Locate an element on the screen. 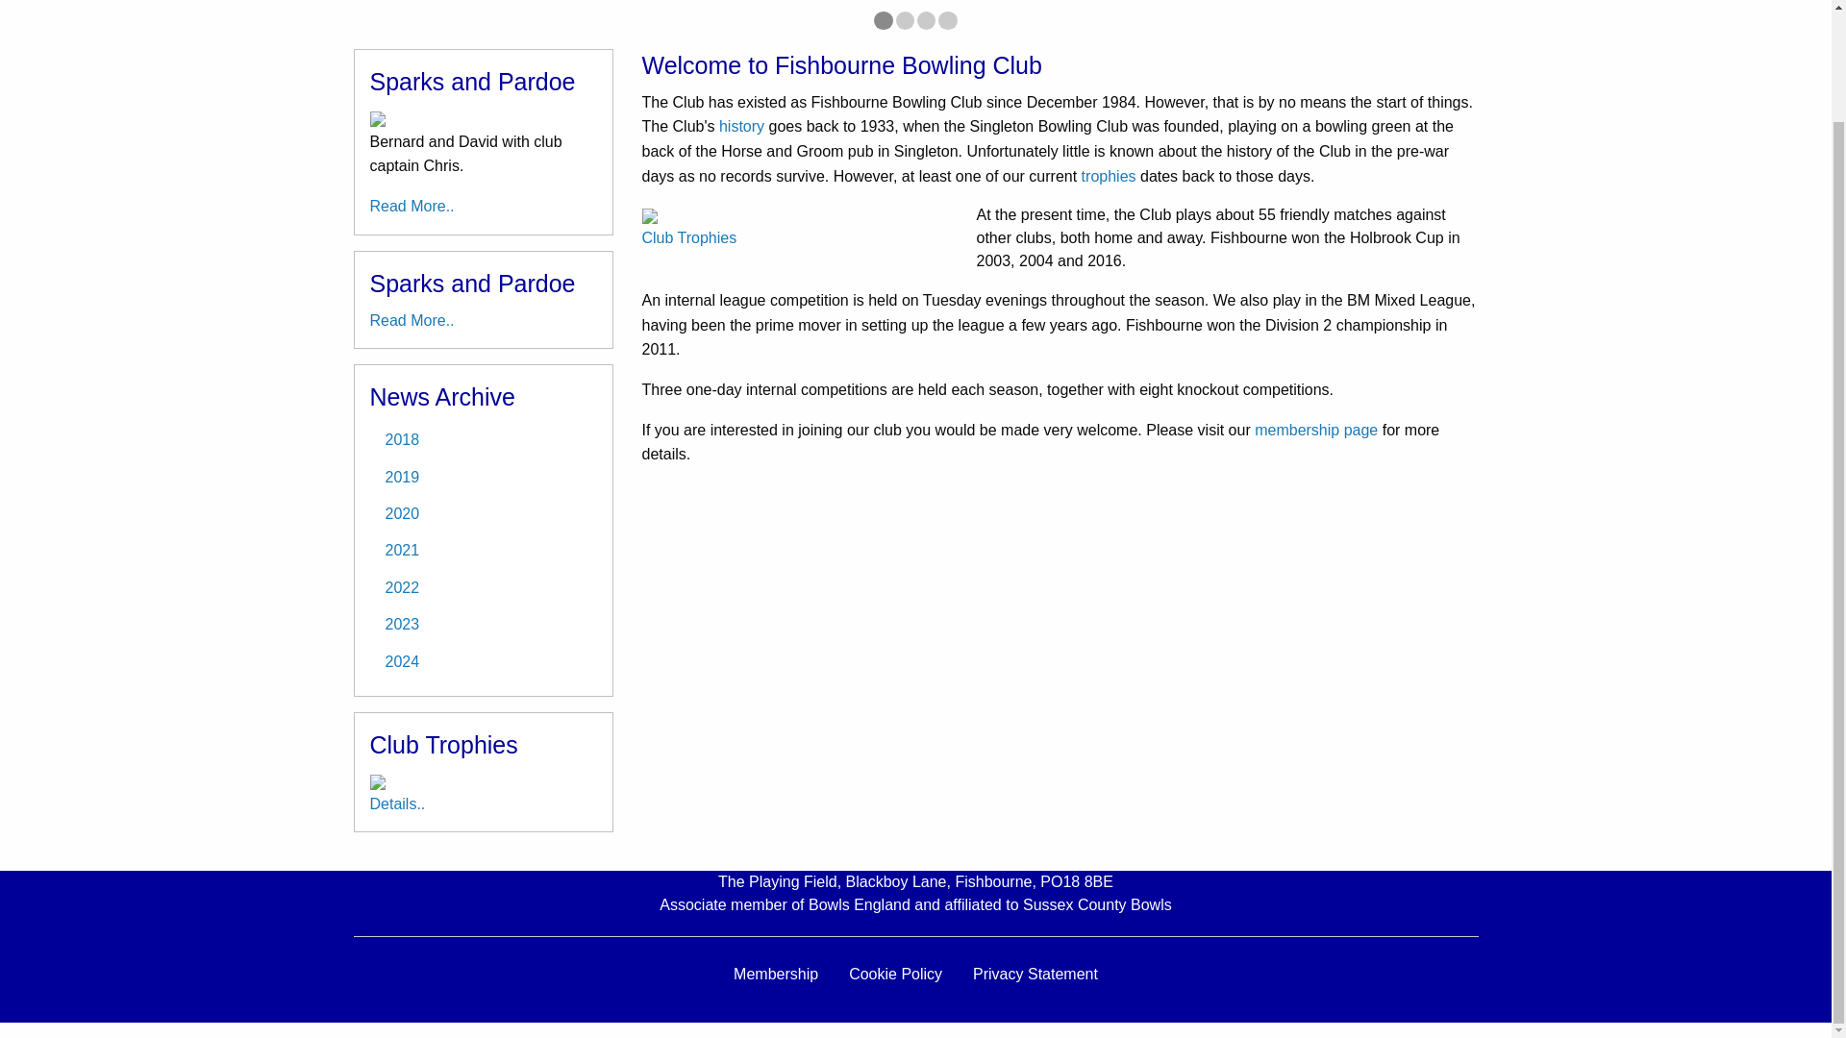  2023 is located at coordinates (483, 624).